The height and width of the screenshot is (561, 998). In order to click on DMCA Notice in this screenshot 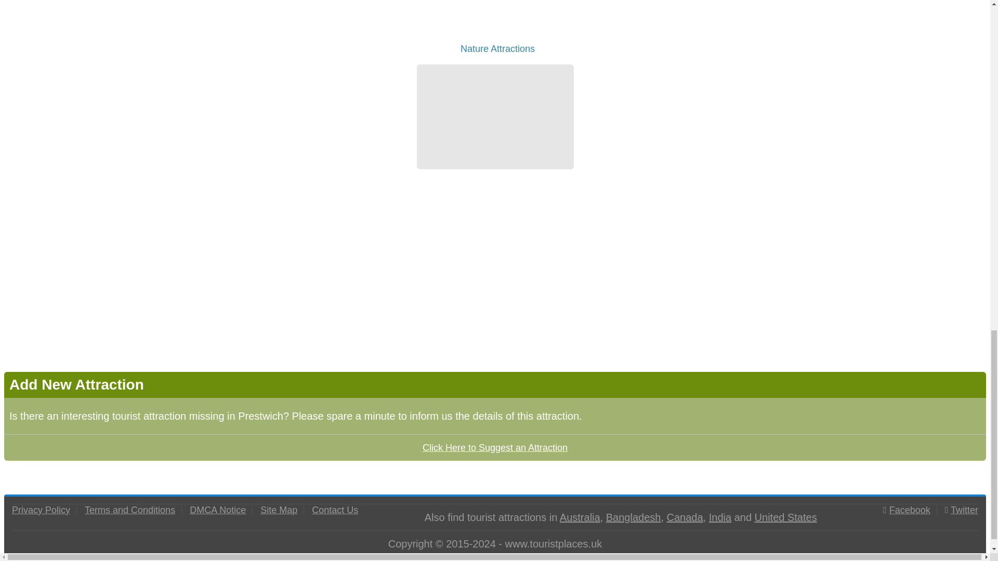, I will do `click(217, 510)`.